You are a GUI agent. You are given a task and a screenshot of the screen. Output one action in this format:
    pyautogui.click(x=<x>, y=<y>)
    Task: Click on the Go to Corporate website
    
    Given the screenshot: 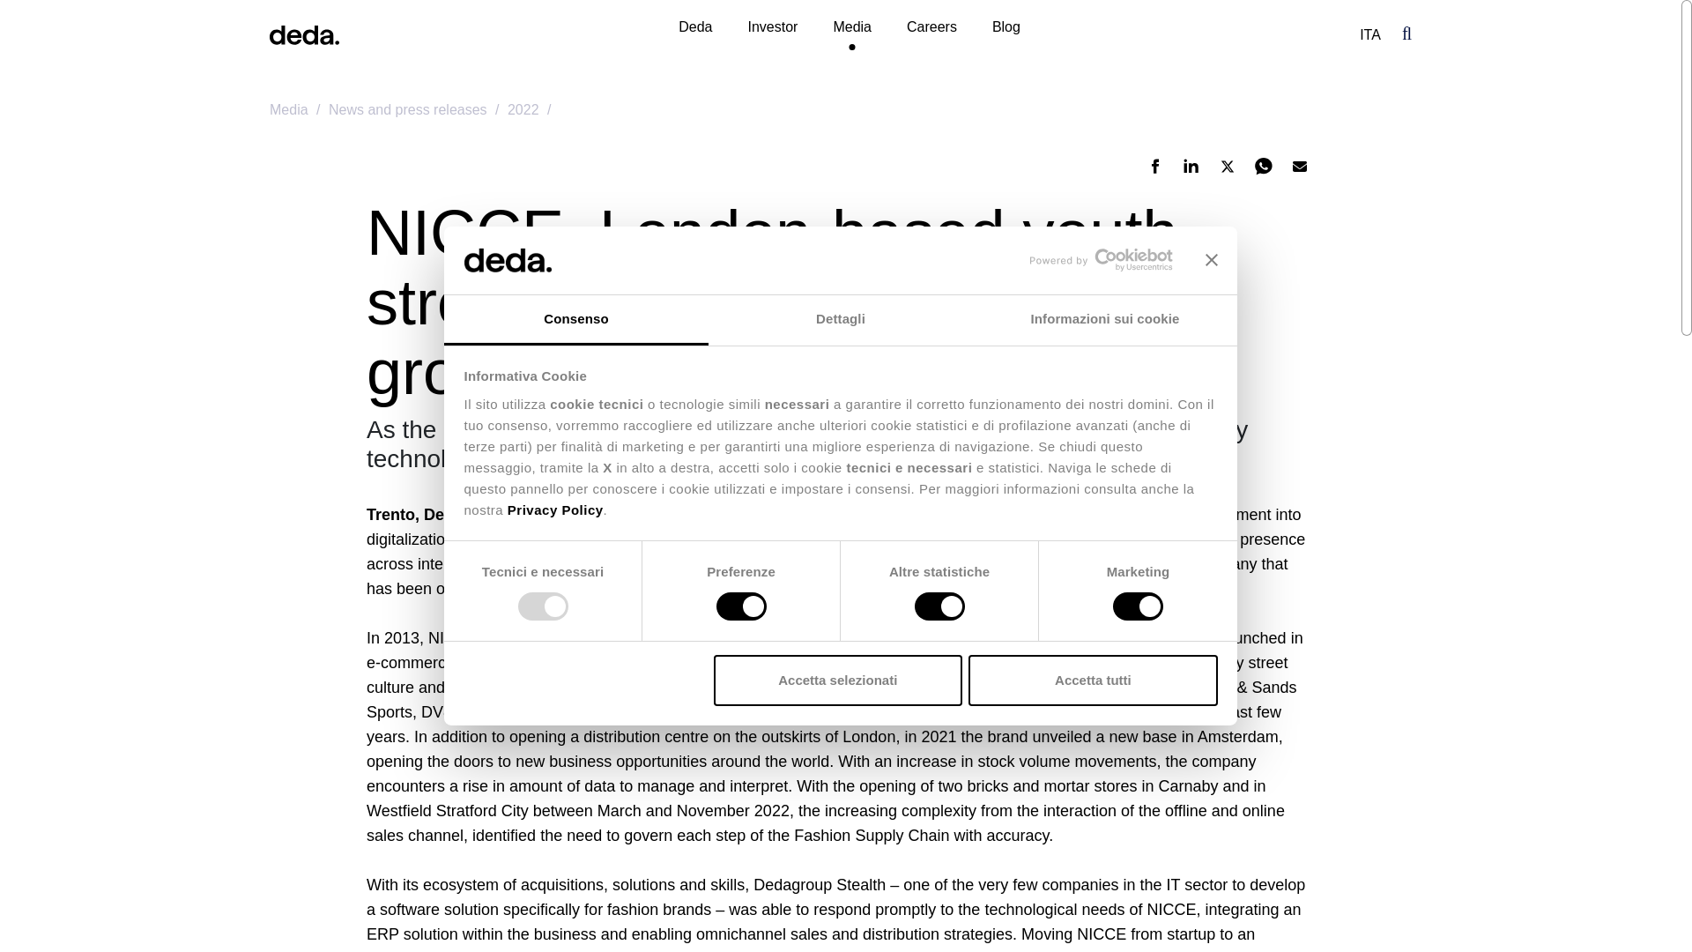 What is the action you would take?
    pyautogui.click(x=555, y=509)
    